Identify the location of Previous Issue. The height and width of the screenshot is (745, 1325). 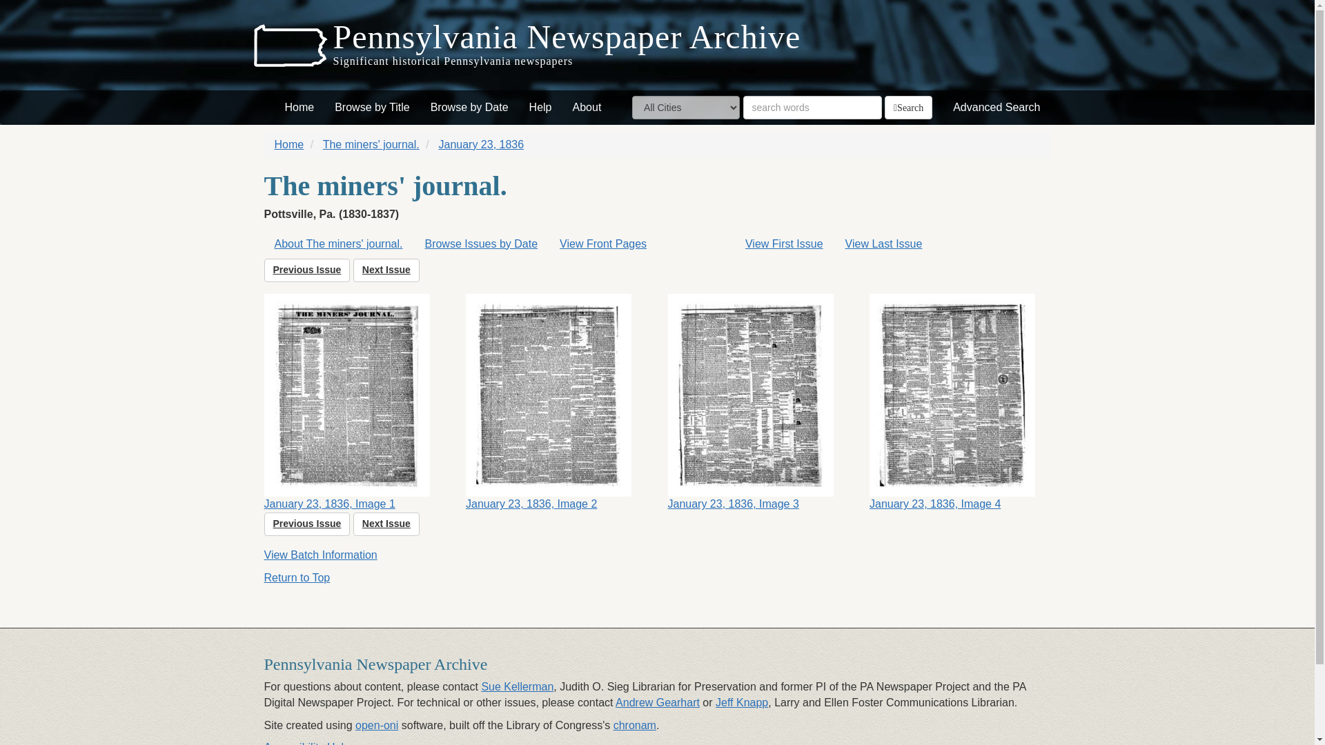
(306, 524).